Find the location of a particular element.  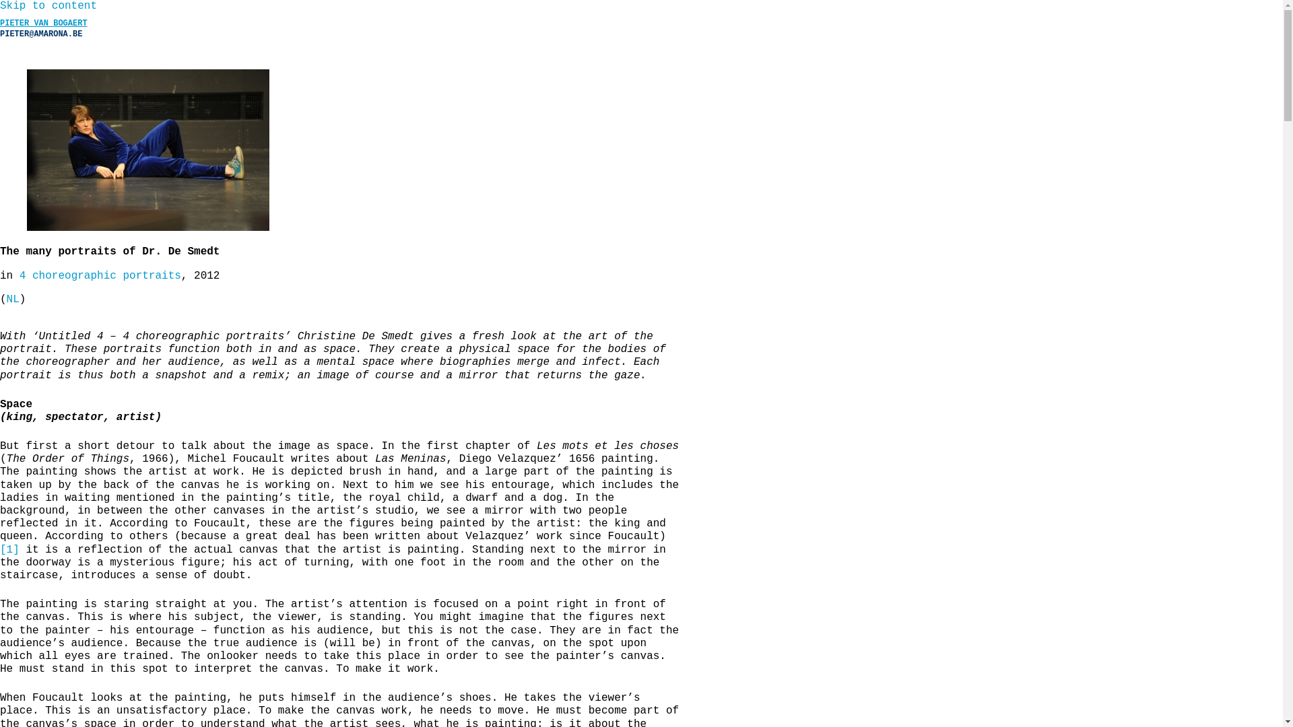

PIETER VAN BOGAERT is located at coordinates (44, 24).